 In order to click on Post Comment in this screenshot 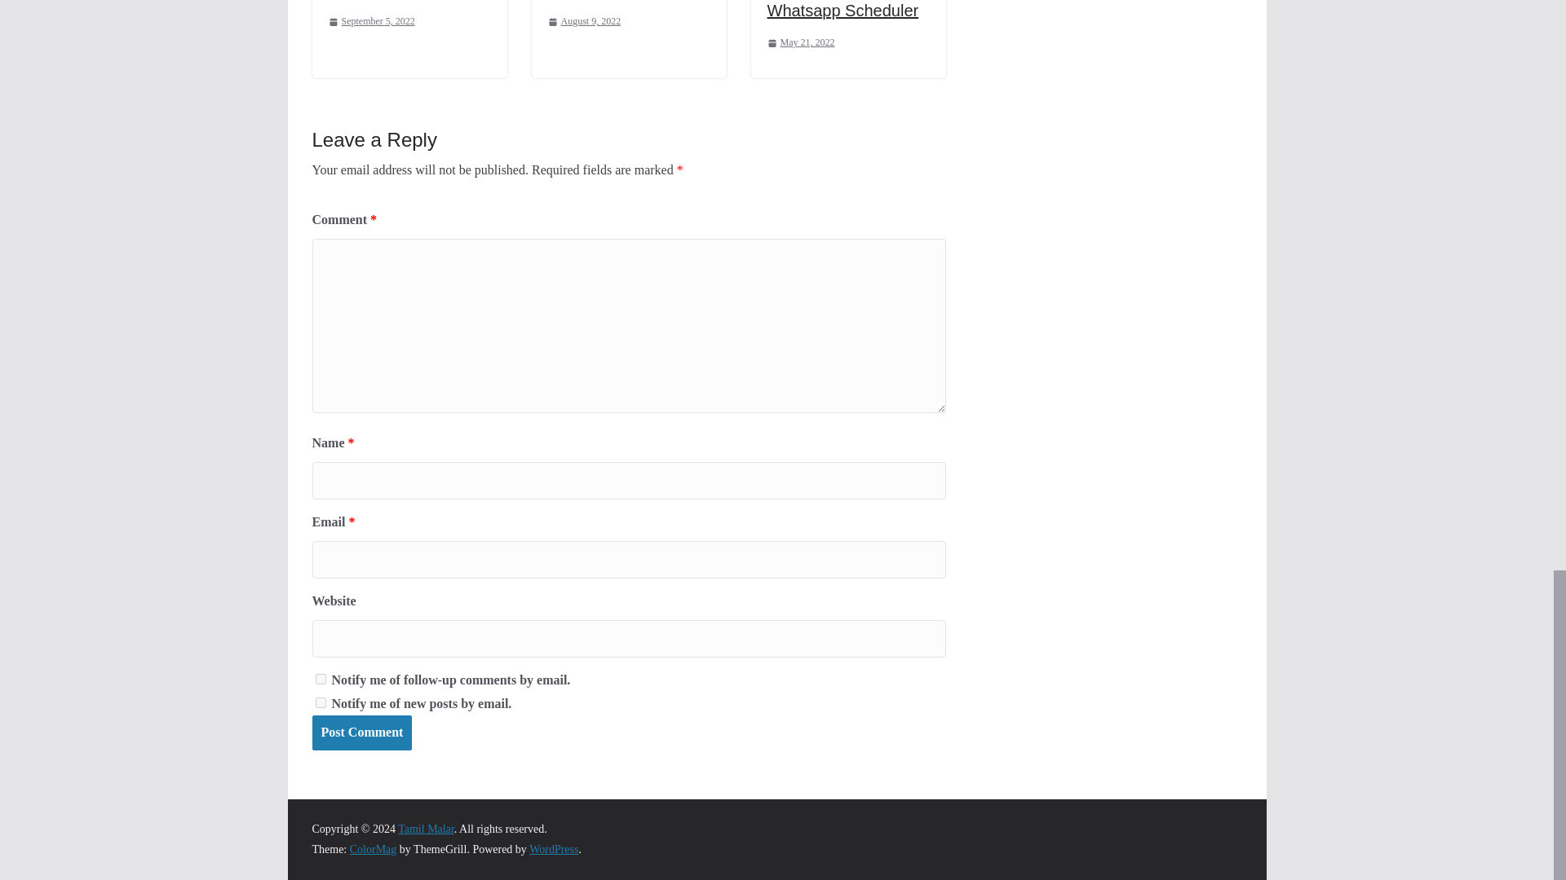, I will do `click(361, 733)`.